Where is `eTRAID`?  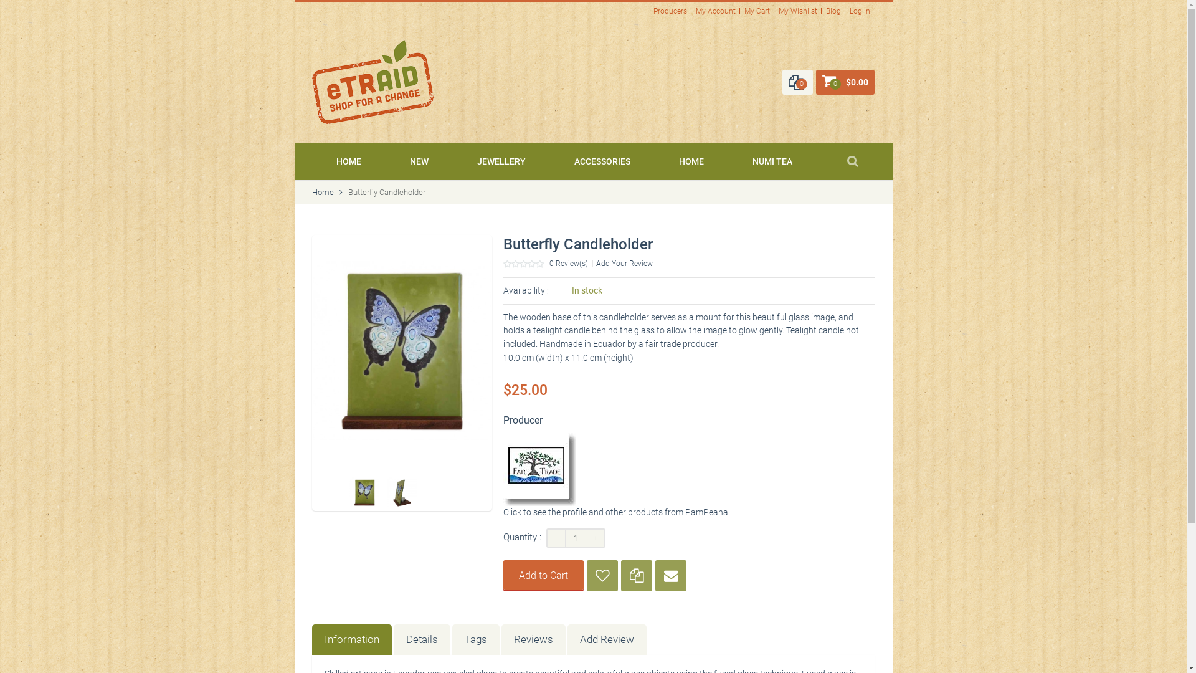
eTRAID is located at coordinates (373, 45).